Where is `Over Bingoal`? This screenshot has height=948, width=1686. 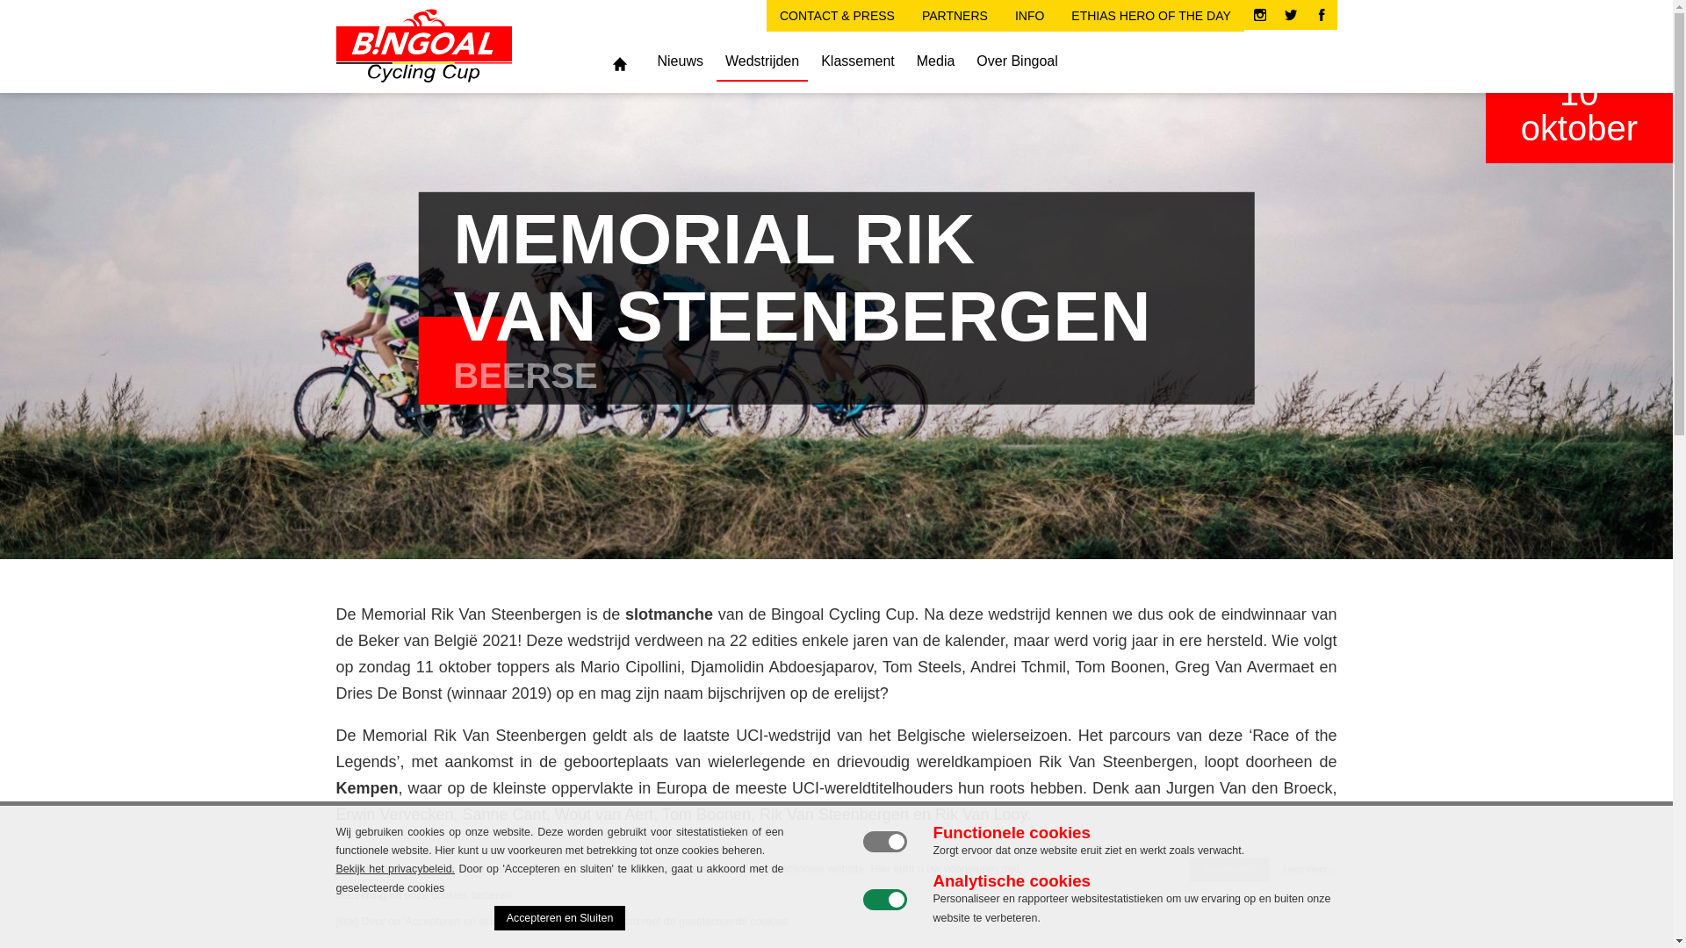
Over Bingoal is located at coordinates (1017, 61).